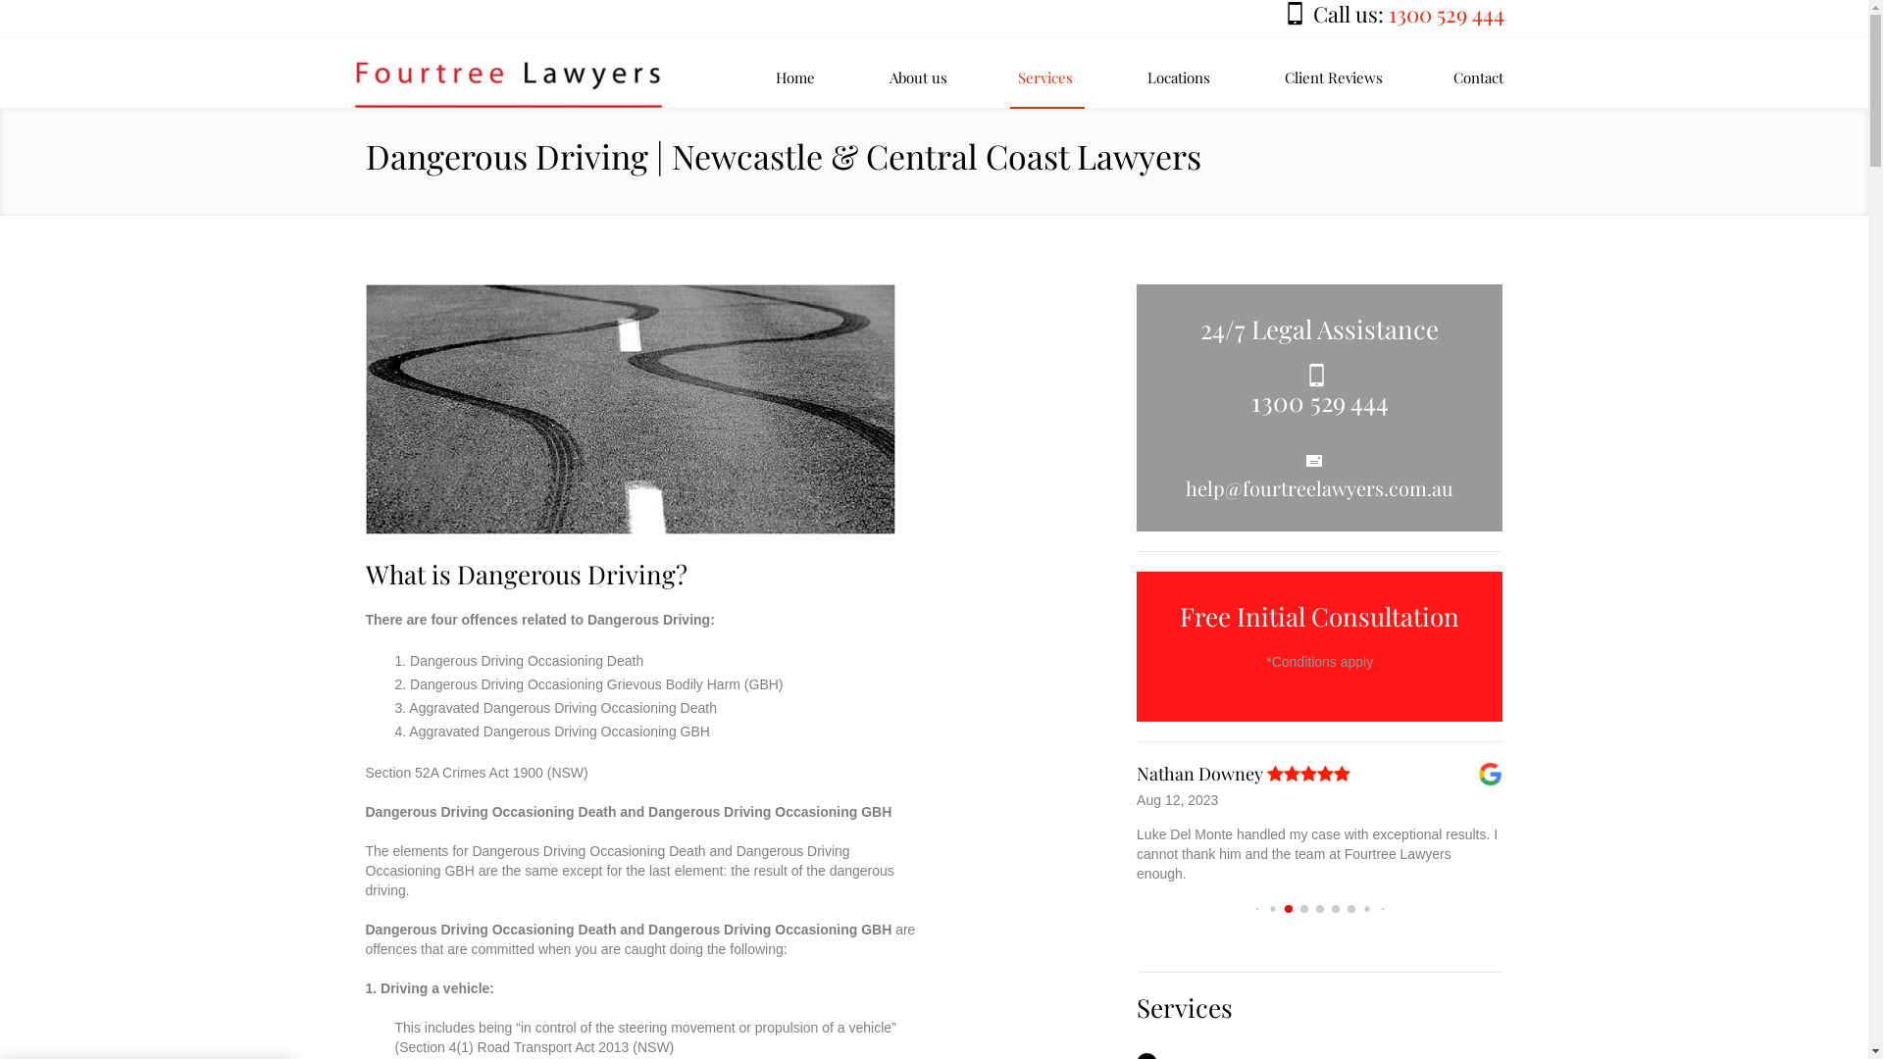 The image size is (1883, 1059). I want to click on Locations, so click(1179, 77).